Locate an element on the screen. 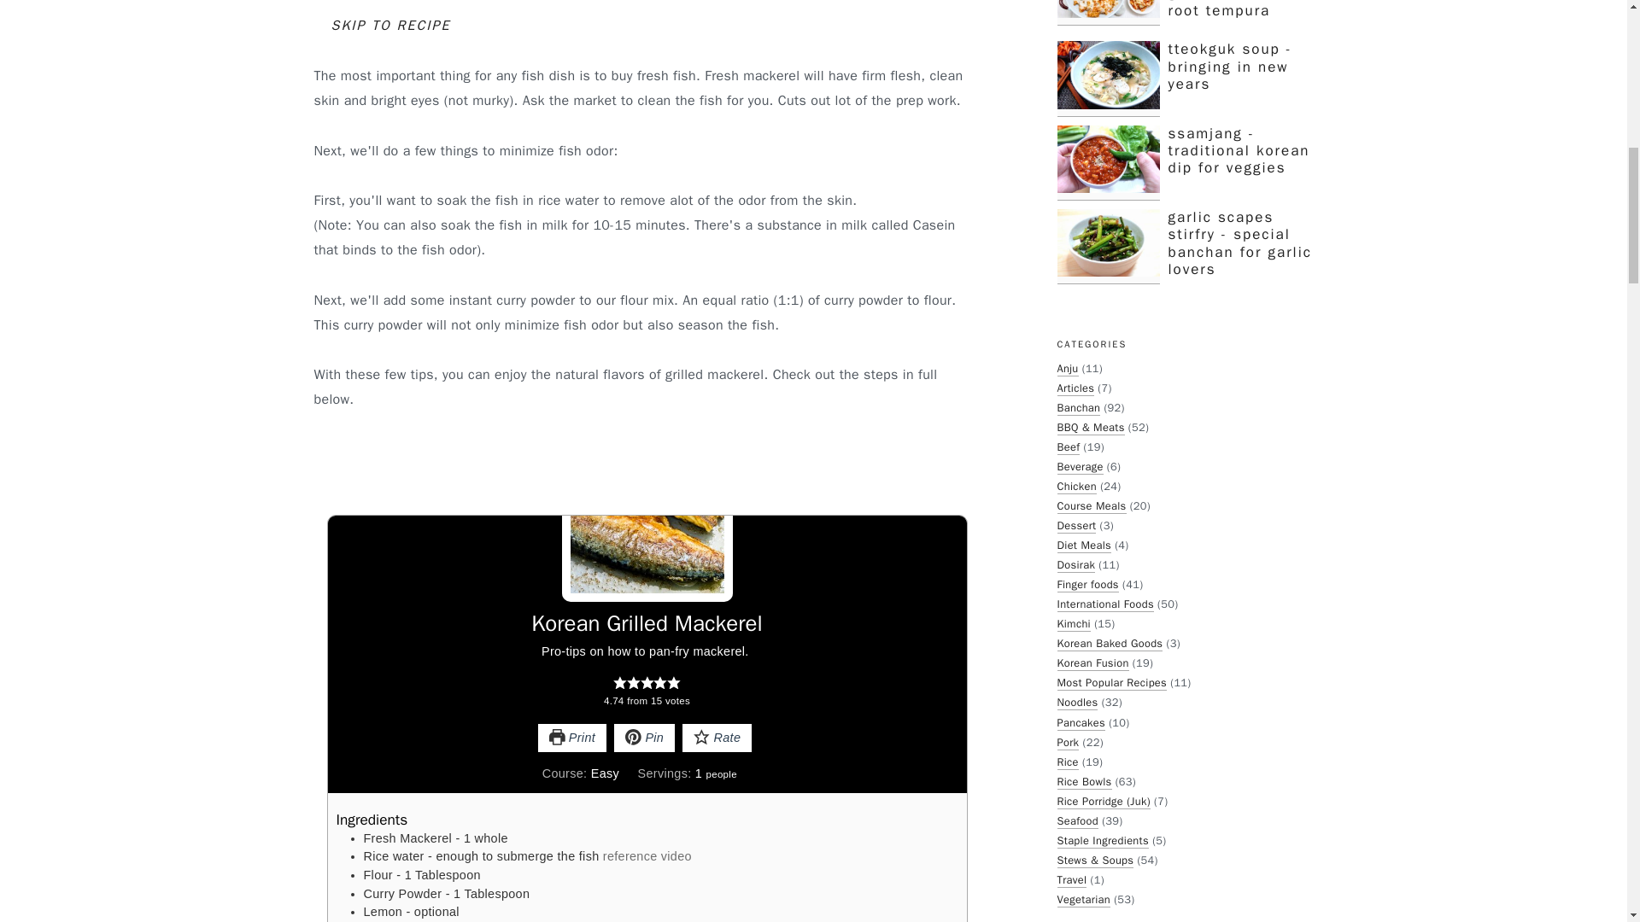  Garlic Scapes Stirfry - Special Banchan For Garlic Lovers is located at coordinates (1109, 246).